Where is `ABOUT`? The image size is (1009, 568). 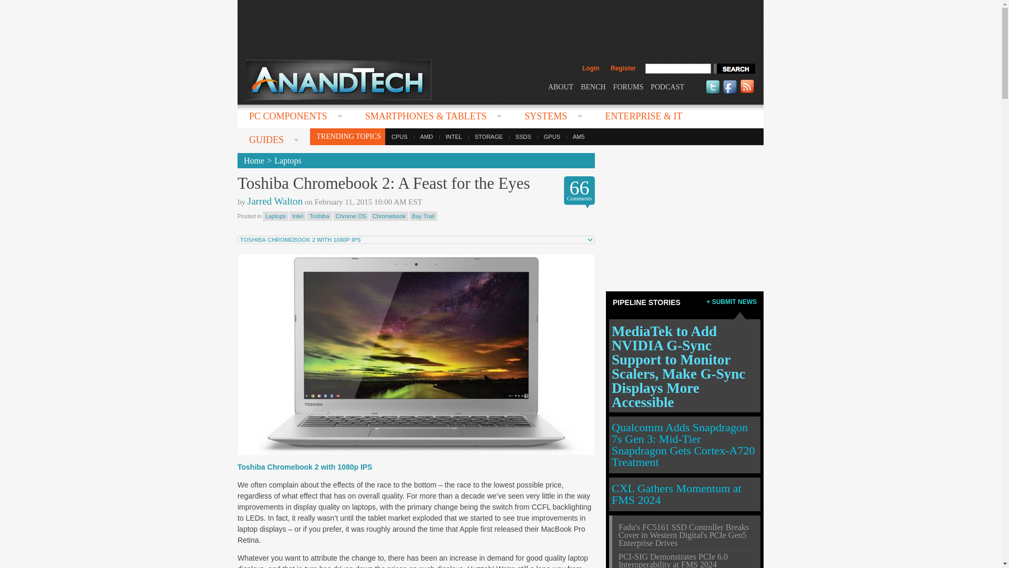 ABOUT is located at coordinates (560, 86).